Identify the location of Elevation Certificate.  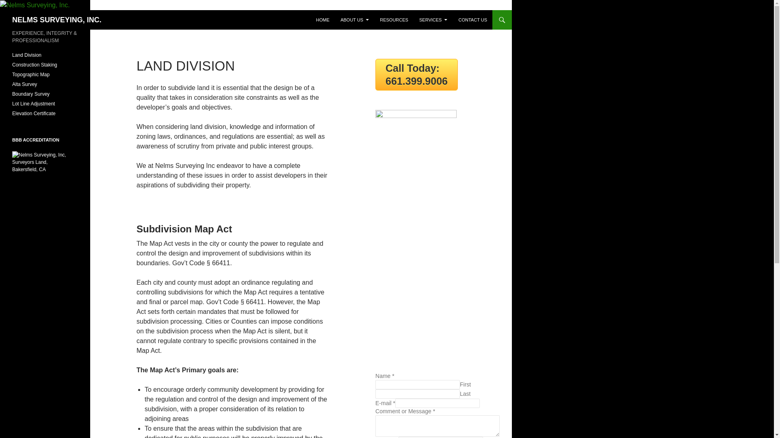
(34, 114).